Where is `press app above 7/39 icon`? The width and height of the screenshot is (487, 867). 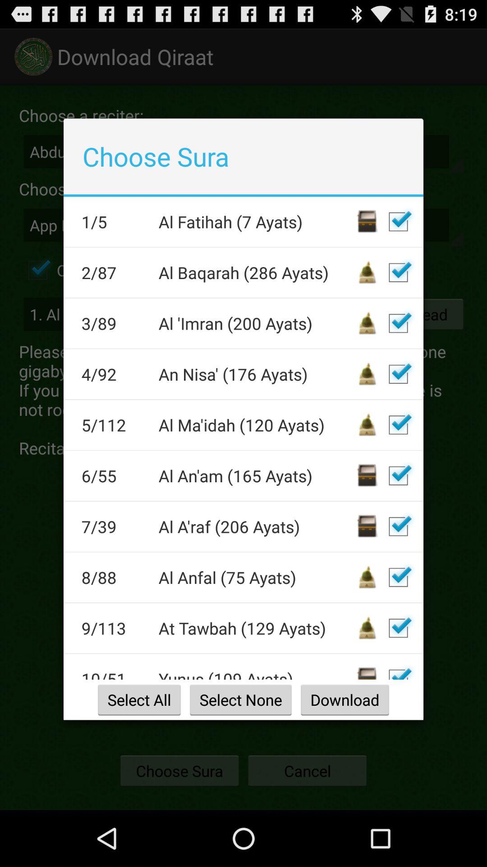
press app above 7/39 icon is located at coordinates (114, 475).